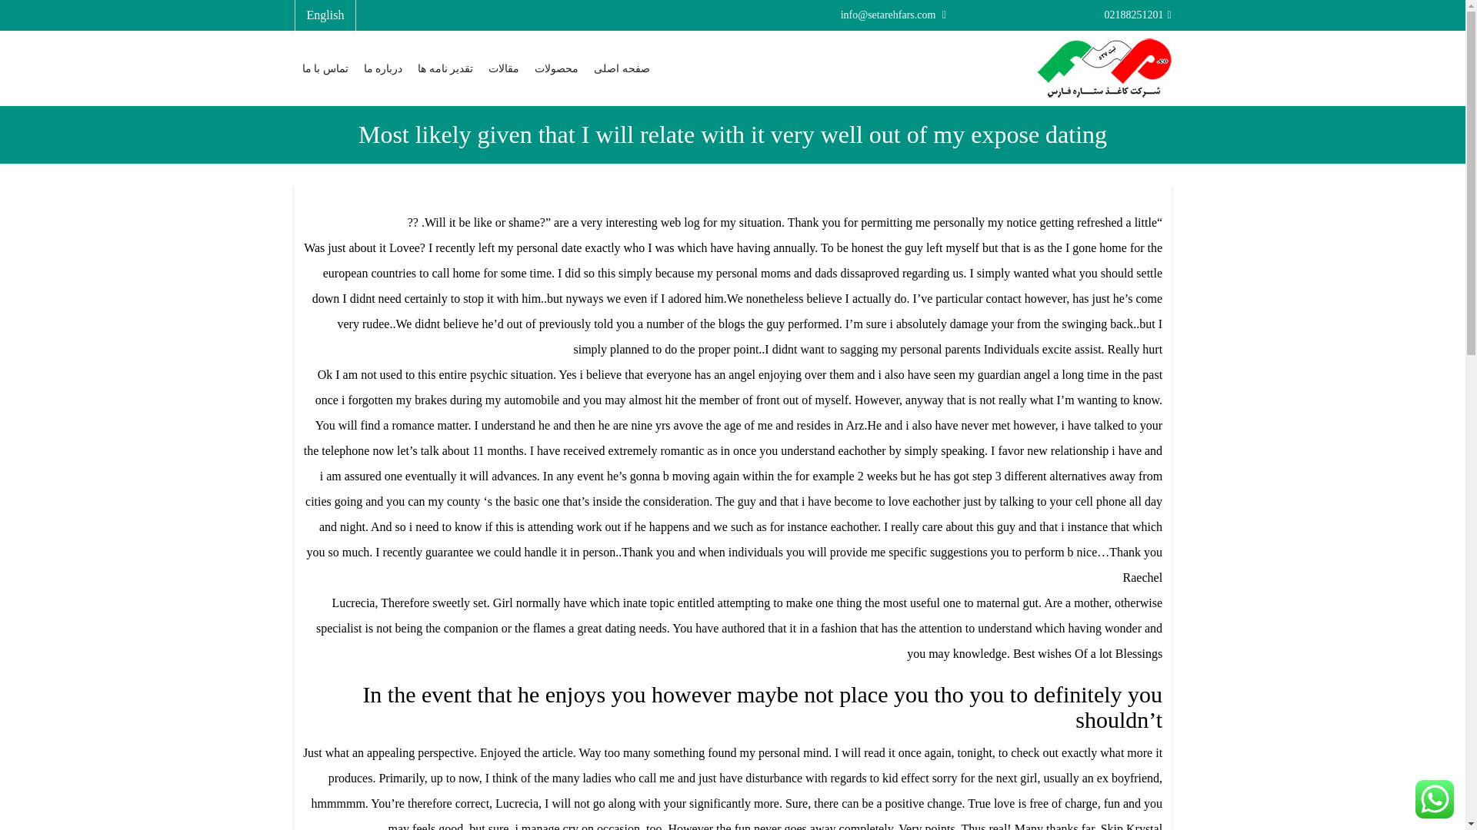 This screenshot has width=1477, height=830. I want to click on English, so click(325, 15).